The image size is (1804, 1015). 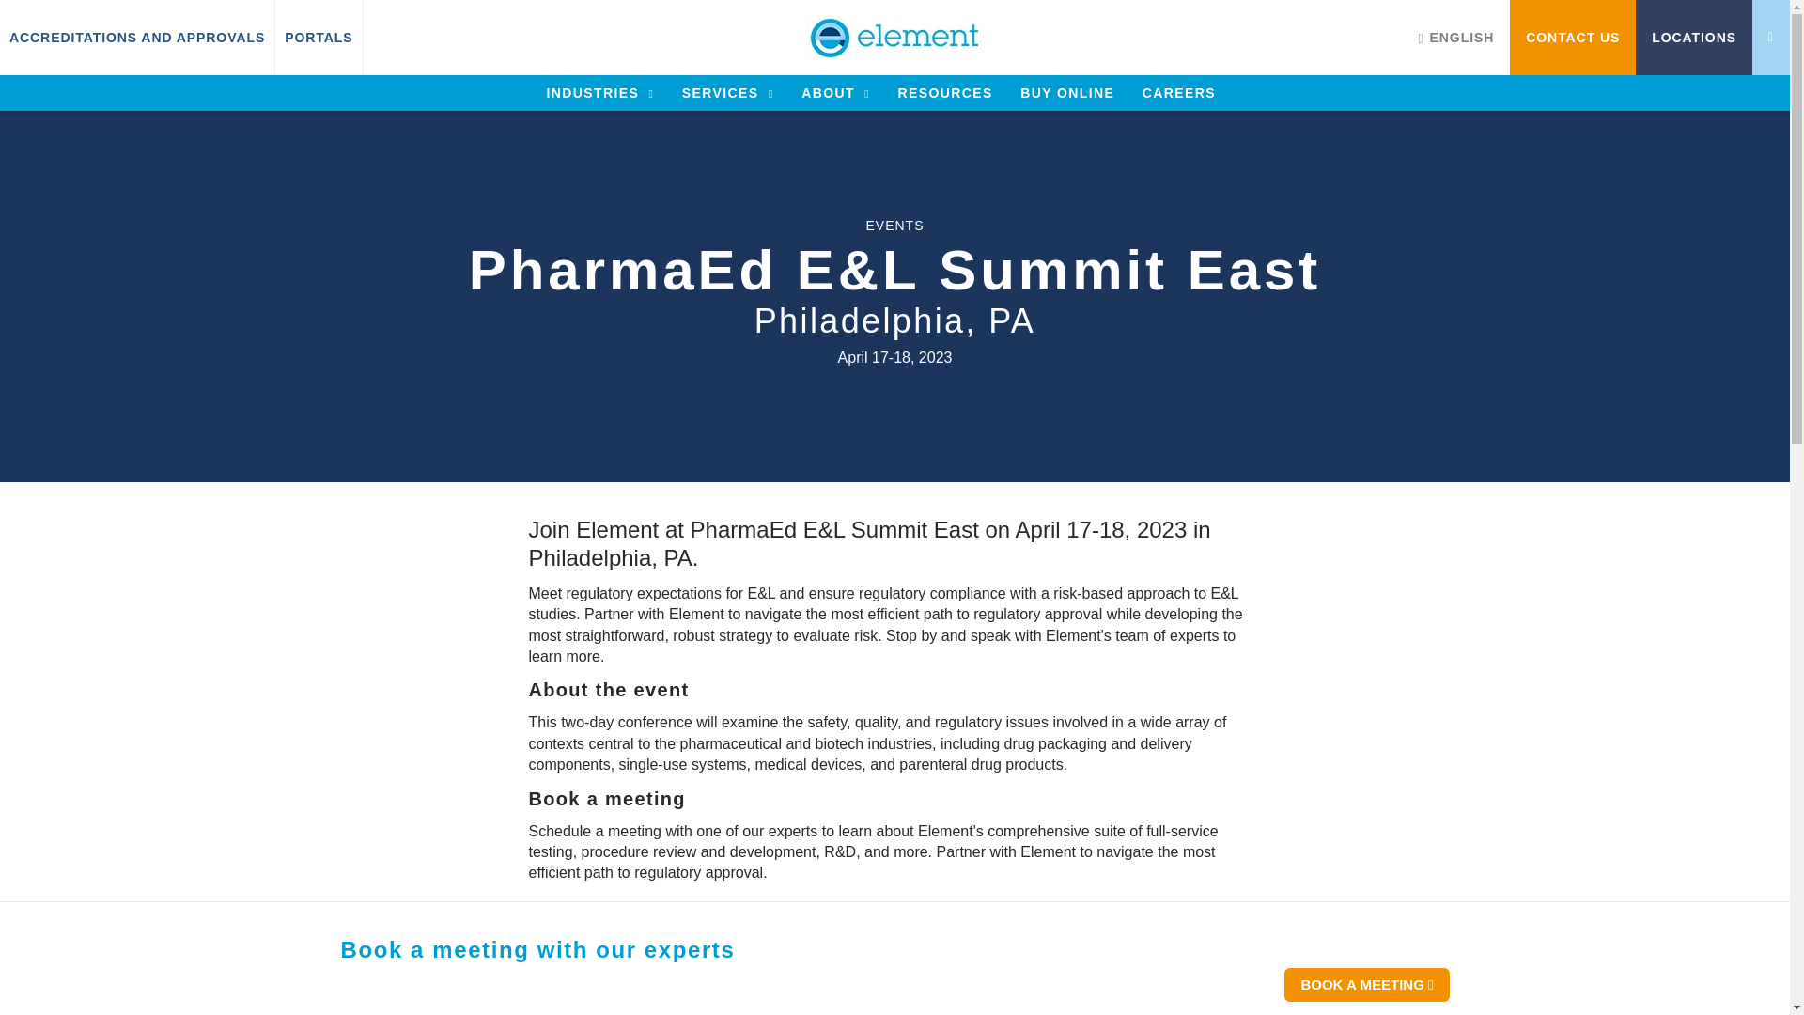 What do you see at coordinates (834, 92) in the screenshot?
I see `ABOUT` at bounding box center [834, 92].